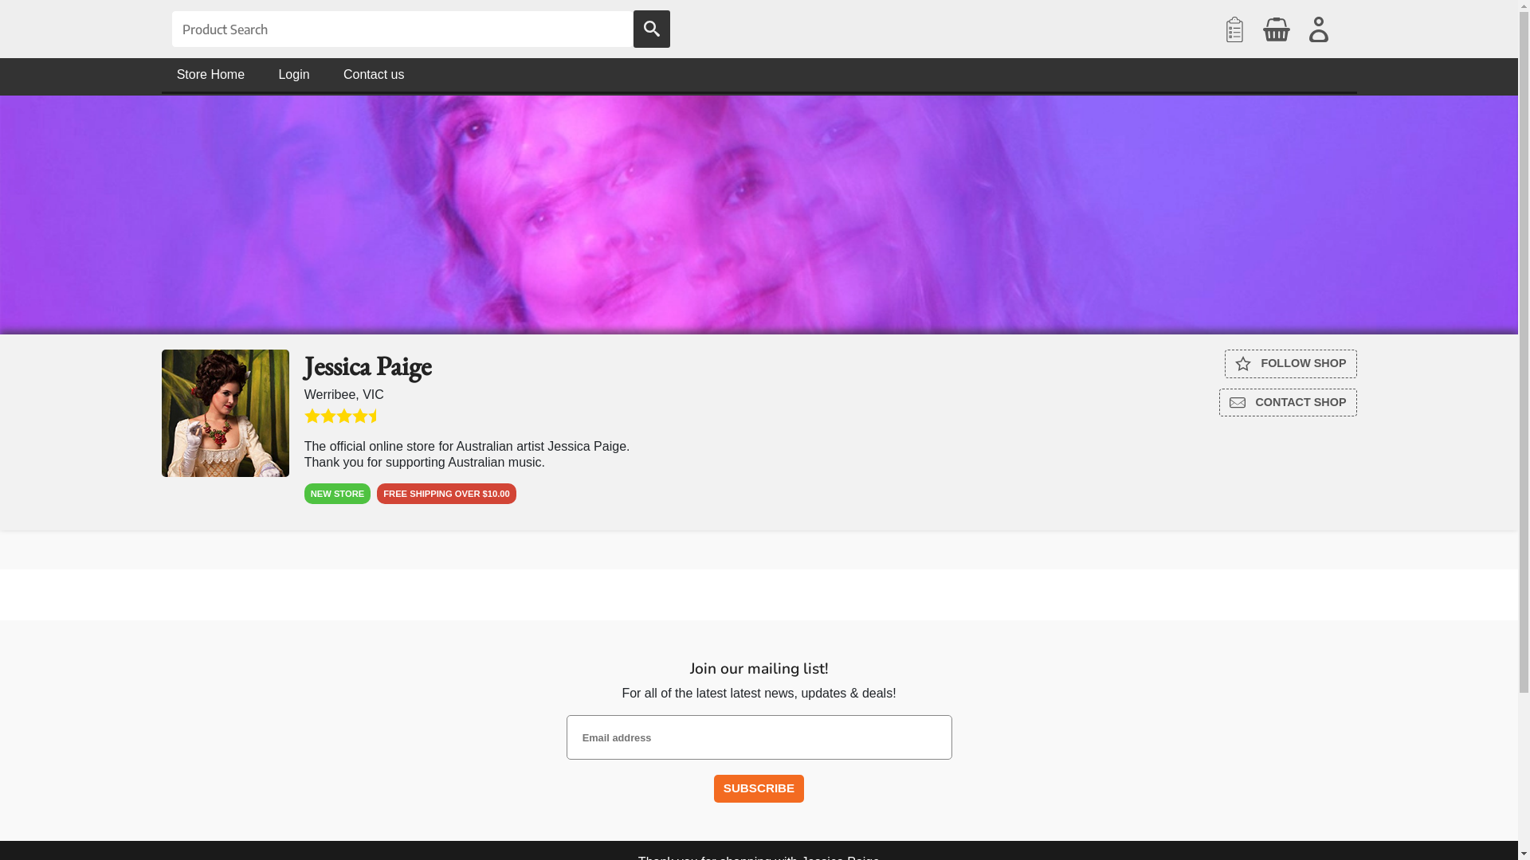 Image resolution: width=1530 pixels, height=860 pixels. What do you see at coordinates (294, 75) in the screenshot?
I see `Login` at bounding box center [294, 75].